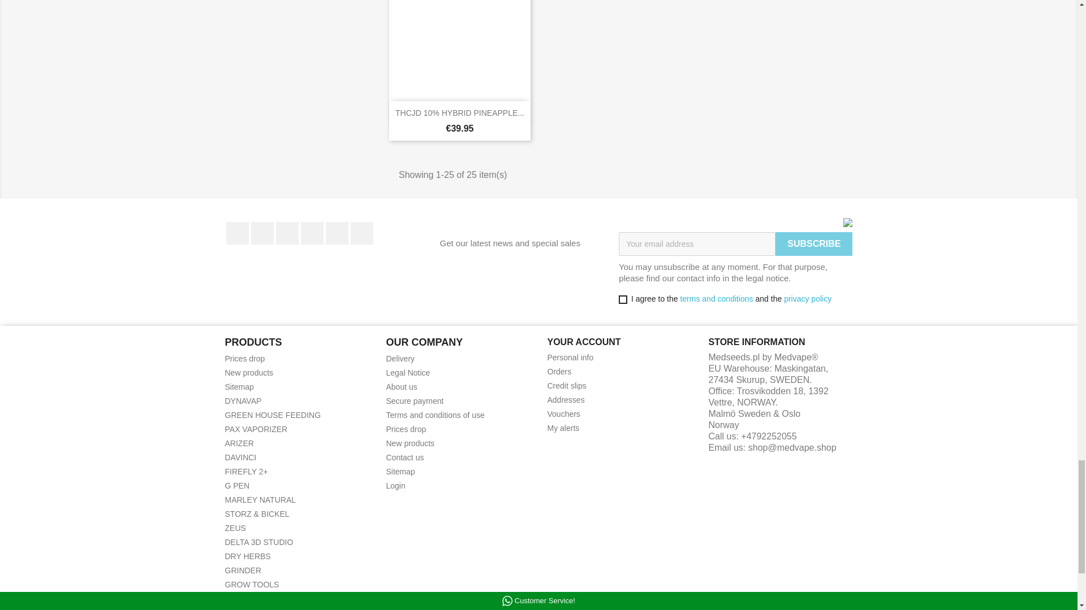 The image size is (1086, 610). What do you see at coordinates (239, 387) in the screenshot?
I see `Lost ? Find what your are looking for` at bounding box center [239, 387].